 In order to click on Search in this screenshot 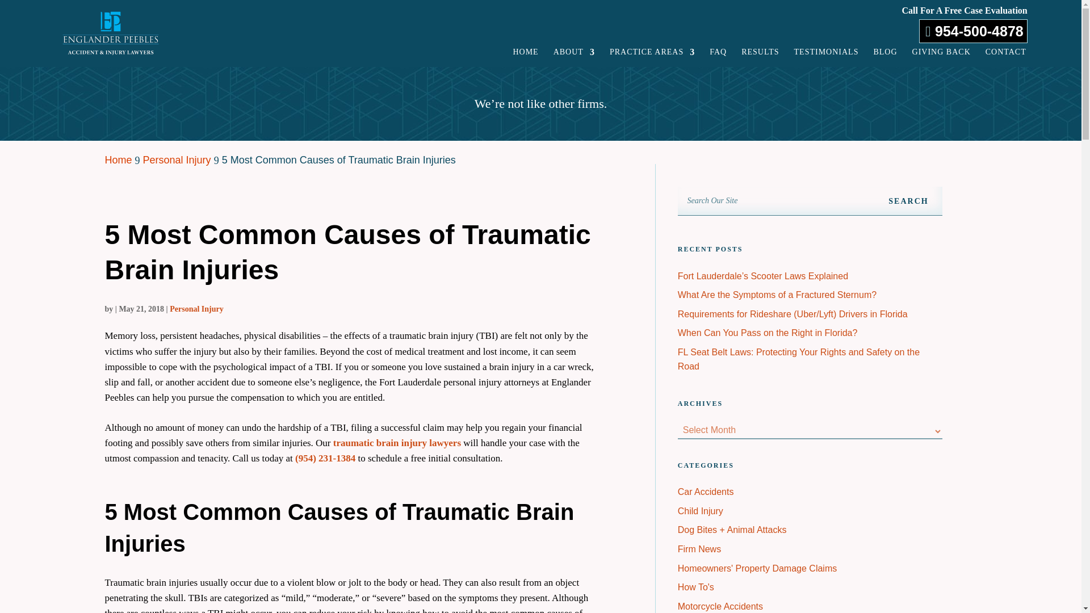, I will do `click(908, 201)`.